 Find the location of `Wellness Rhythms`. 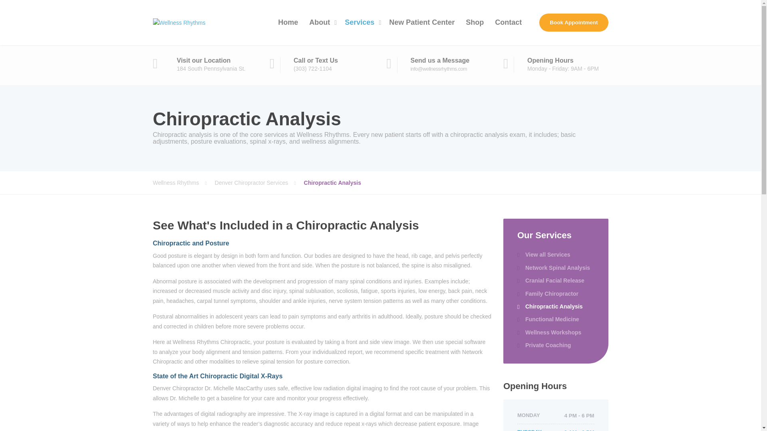

Wellness Rhythms is located at coordinates (184, 183).